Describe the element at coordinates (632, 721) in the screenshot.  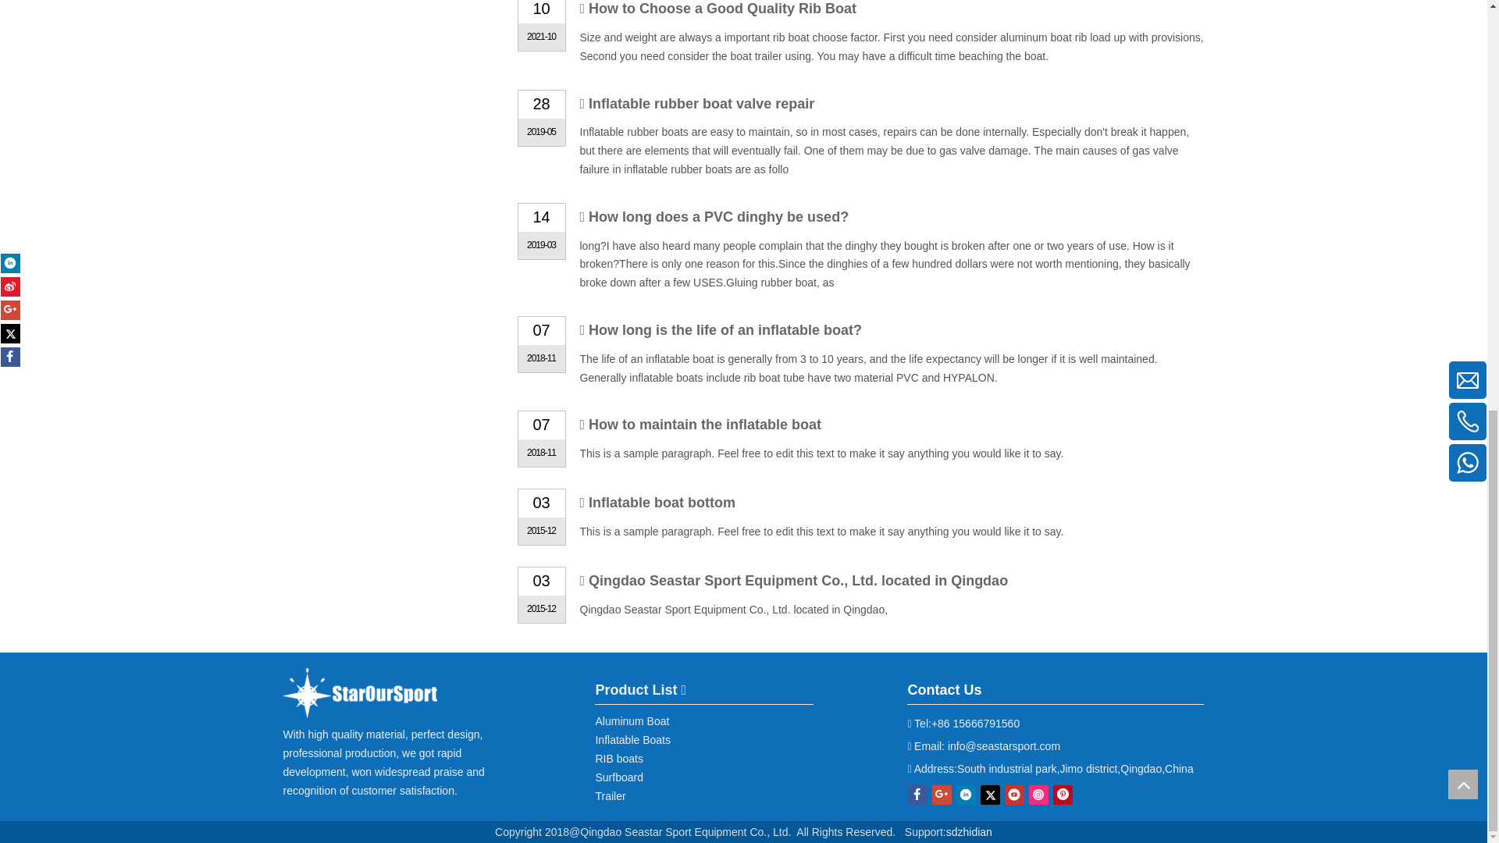
I see `Aluminum Boat ` at that location.